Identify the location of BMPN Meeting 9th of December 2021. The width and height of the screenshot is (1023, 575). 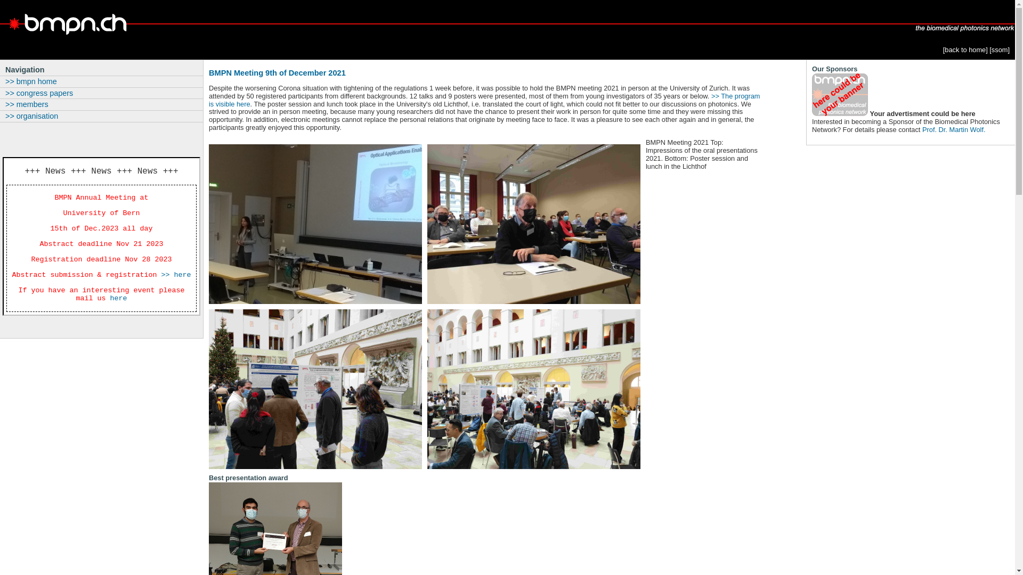
(485, 73).